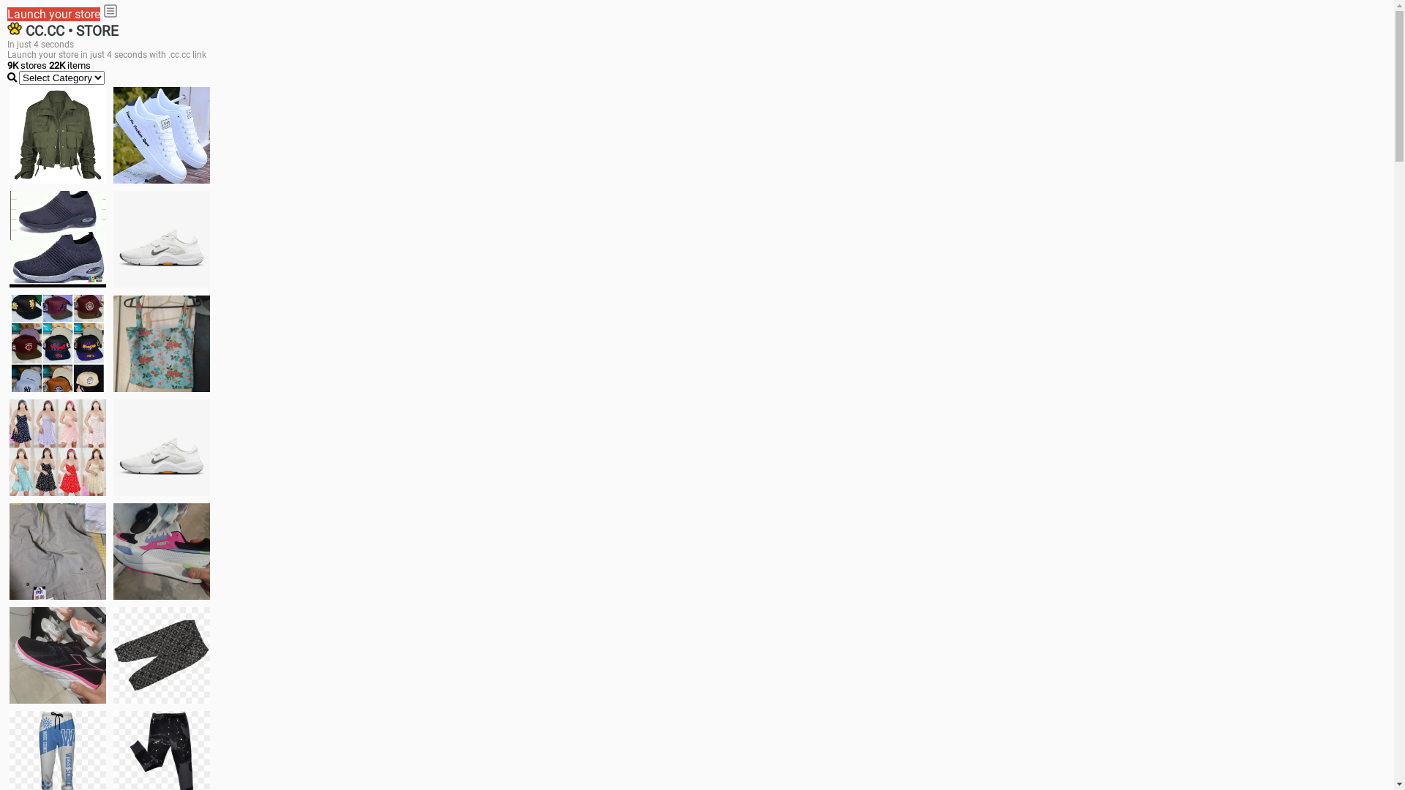  I want to click on Zapatillas pumas, so click(162, 552).